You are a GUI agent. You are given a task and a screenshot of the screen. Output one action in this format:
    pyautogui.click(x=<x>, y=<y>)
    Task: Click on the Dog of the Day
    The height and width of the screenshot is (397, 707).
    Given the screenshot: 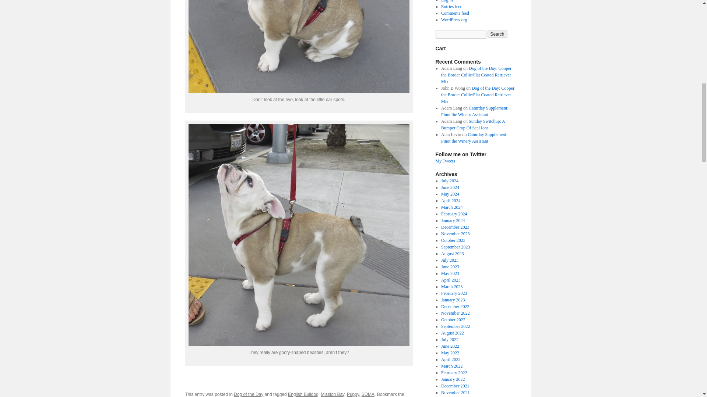 What is the action you would take?
    pyautogui.click(x=248, y=394)
    